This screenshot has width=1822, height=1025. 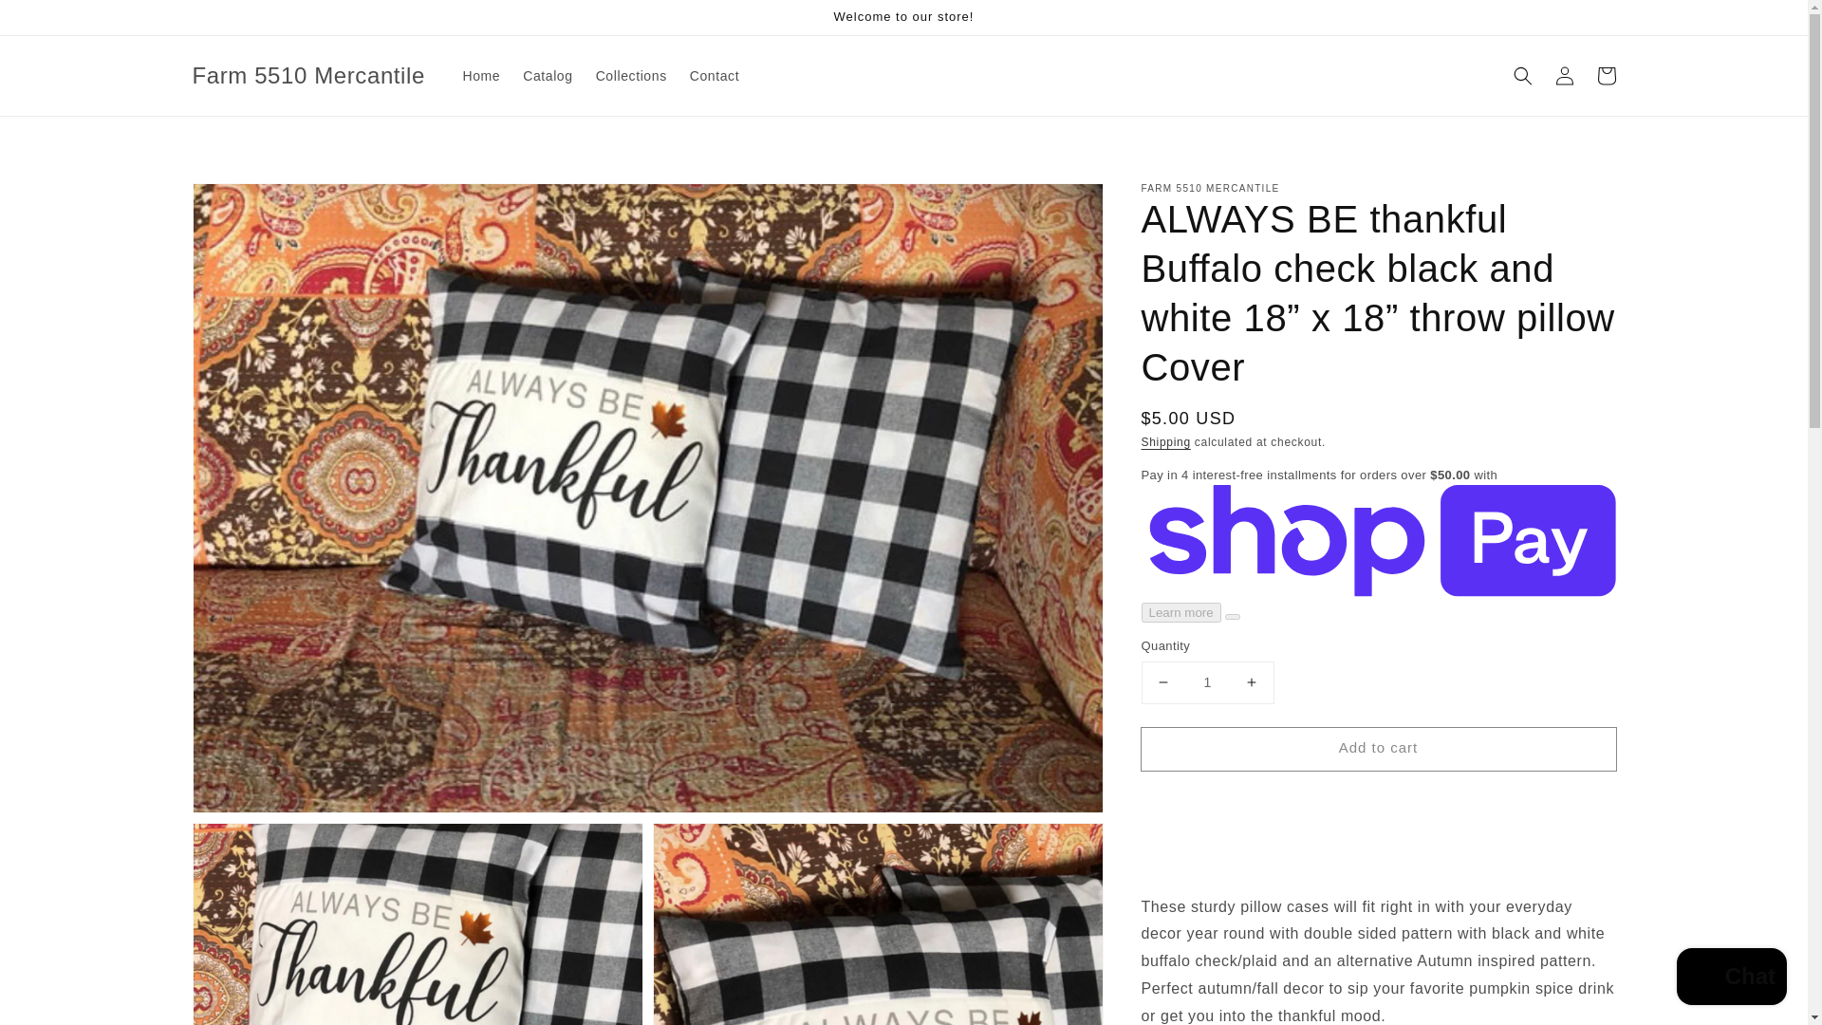 What do you see at coordinates (877, 924) in the screenshot?
I see `Open media 3 in gallery view` at bounding box center [877, 924].